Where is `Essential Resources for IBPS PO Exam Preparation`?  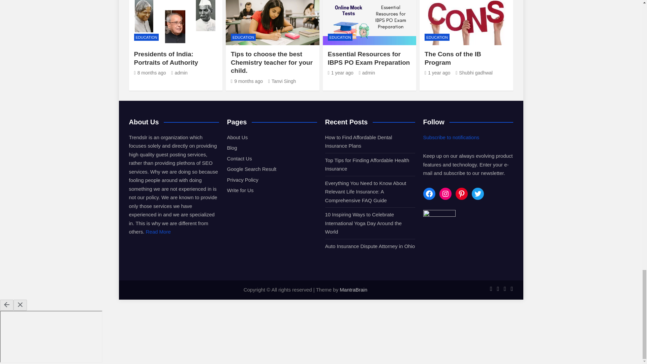
Essential Resources for IBPS PO Exam Preparation is located at coordinates (340, 73).